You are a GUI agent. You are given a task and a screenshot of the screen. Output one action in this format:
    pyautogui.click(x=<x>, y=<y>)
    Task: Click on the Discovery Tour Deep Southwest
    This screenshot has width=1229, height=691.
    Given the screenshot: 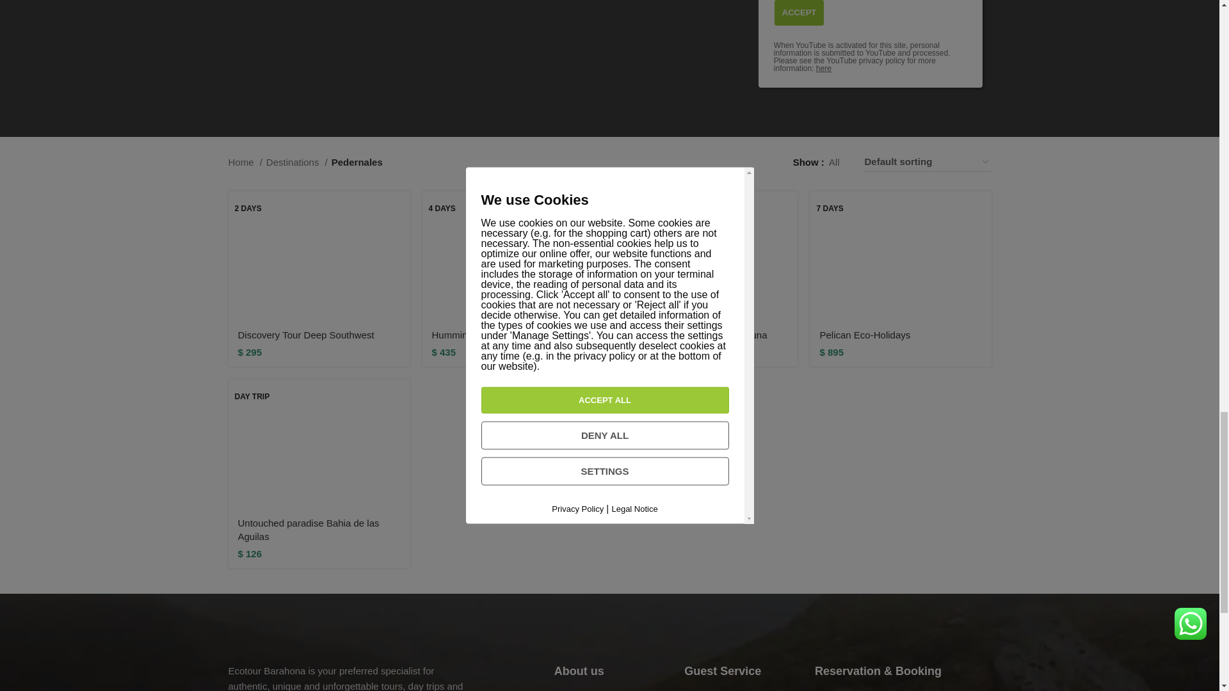 What is the action you would take?
    pyautogui.click(x=306, y=335)
    